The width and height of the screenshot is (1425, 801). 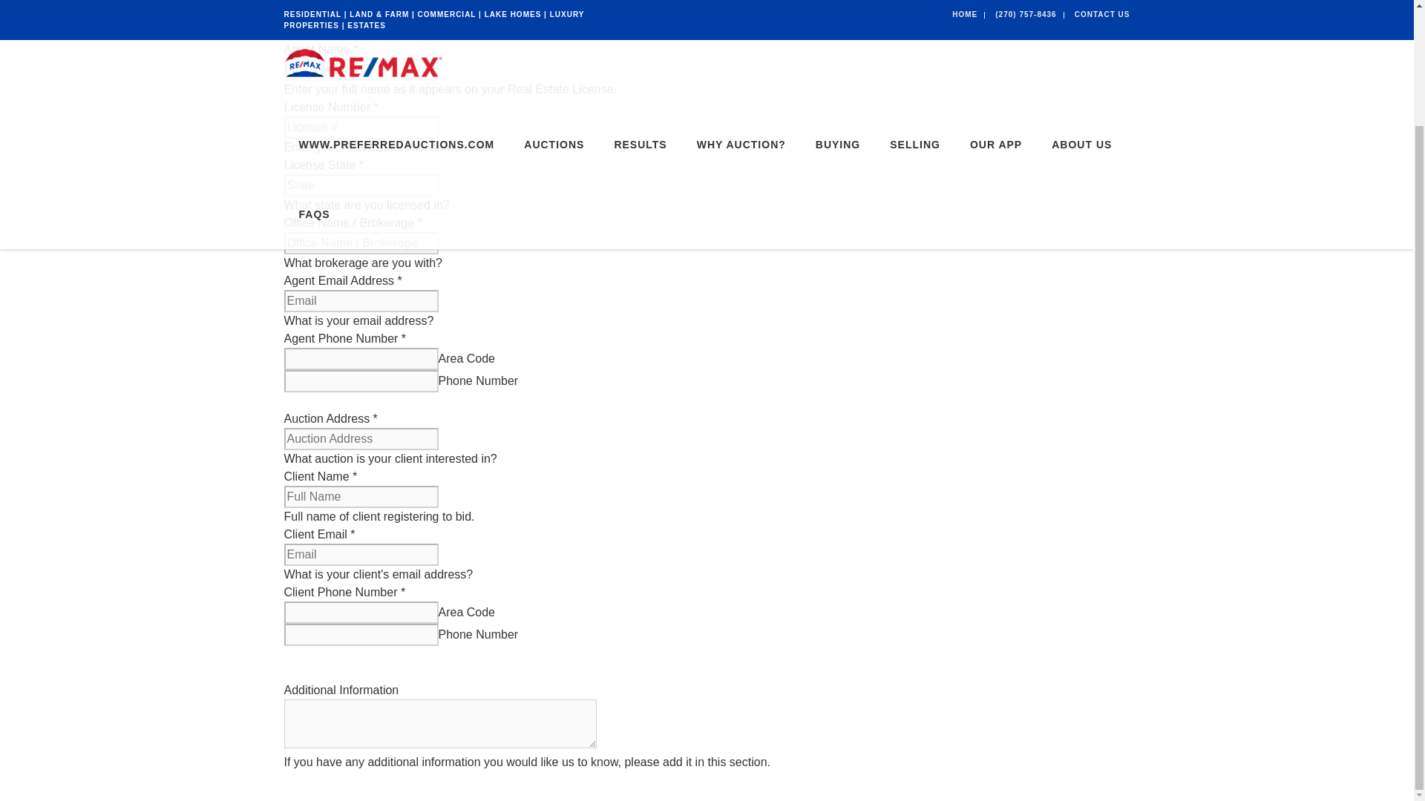 What do you see at coordinates (554, 21) in the screenshot?
I see `AUCTIONS` at bounding box center [554, 21].